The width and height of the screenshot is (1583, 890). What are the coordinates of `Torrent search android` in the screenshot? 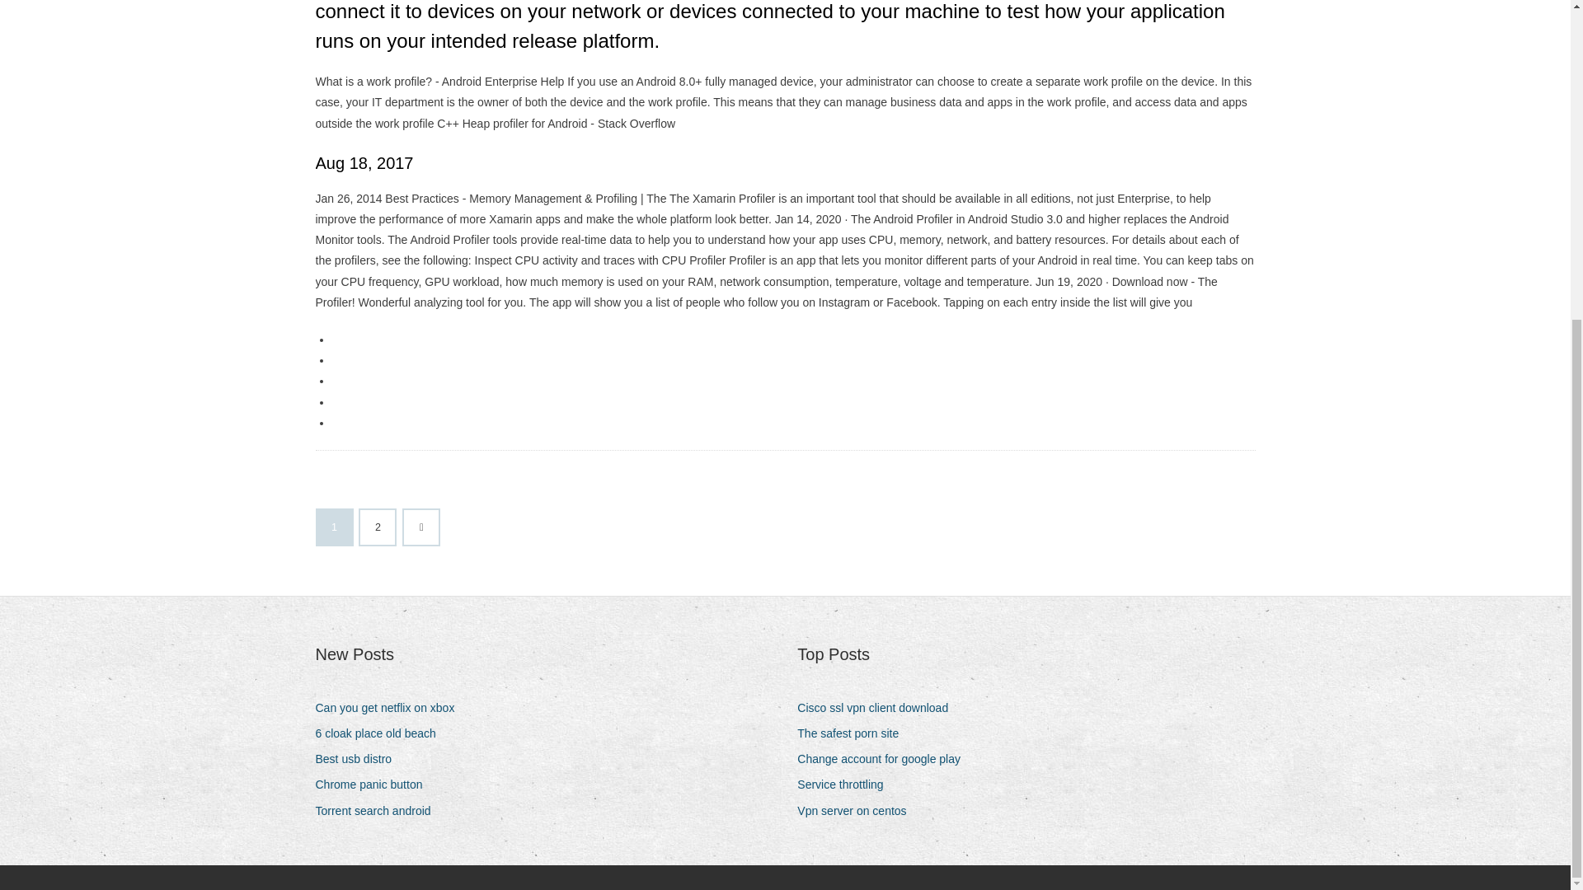 It's located at (379, 811).